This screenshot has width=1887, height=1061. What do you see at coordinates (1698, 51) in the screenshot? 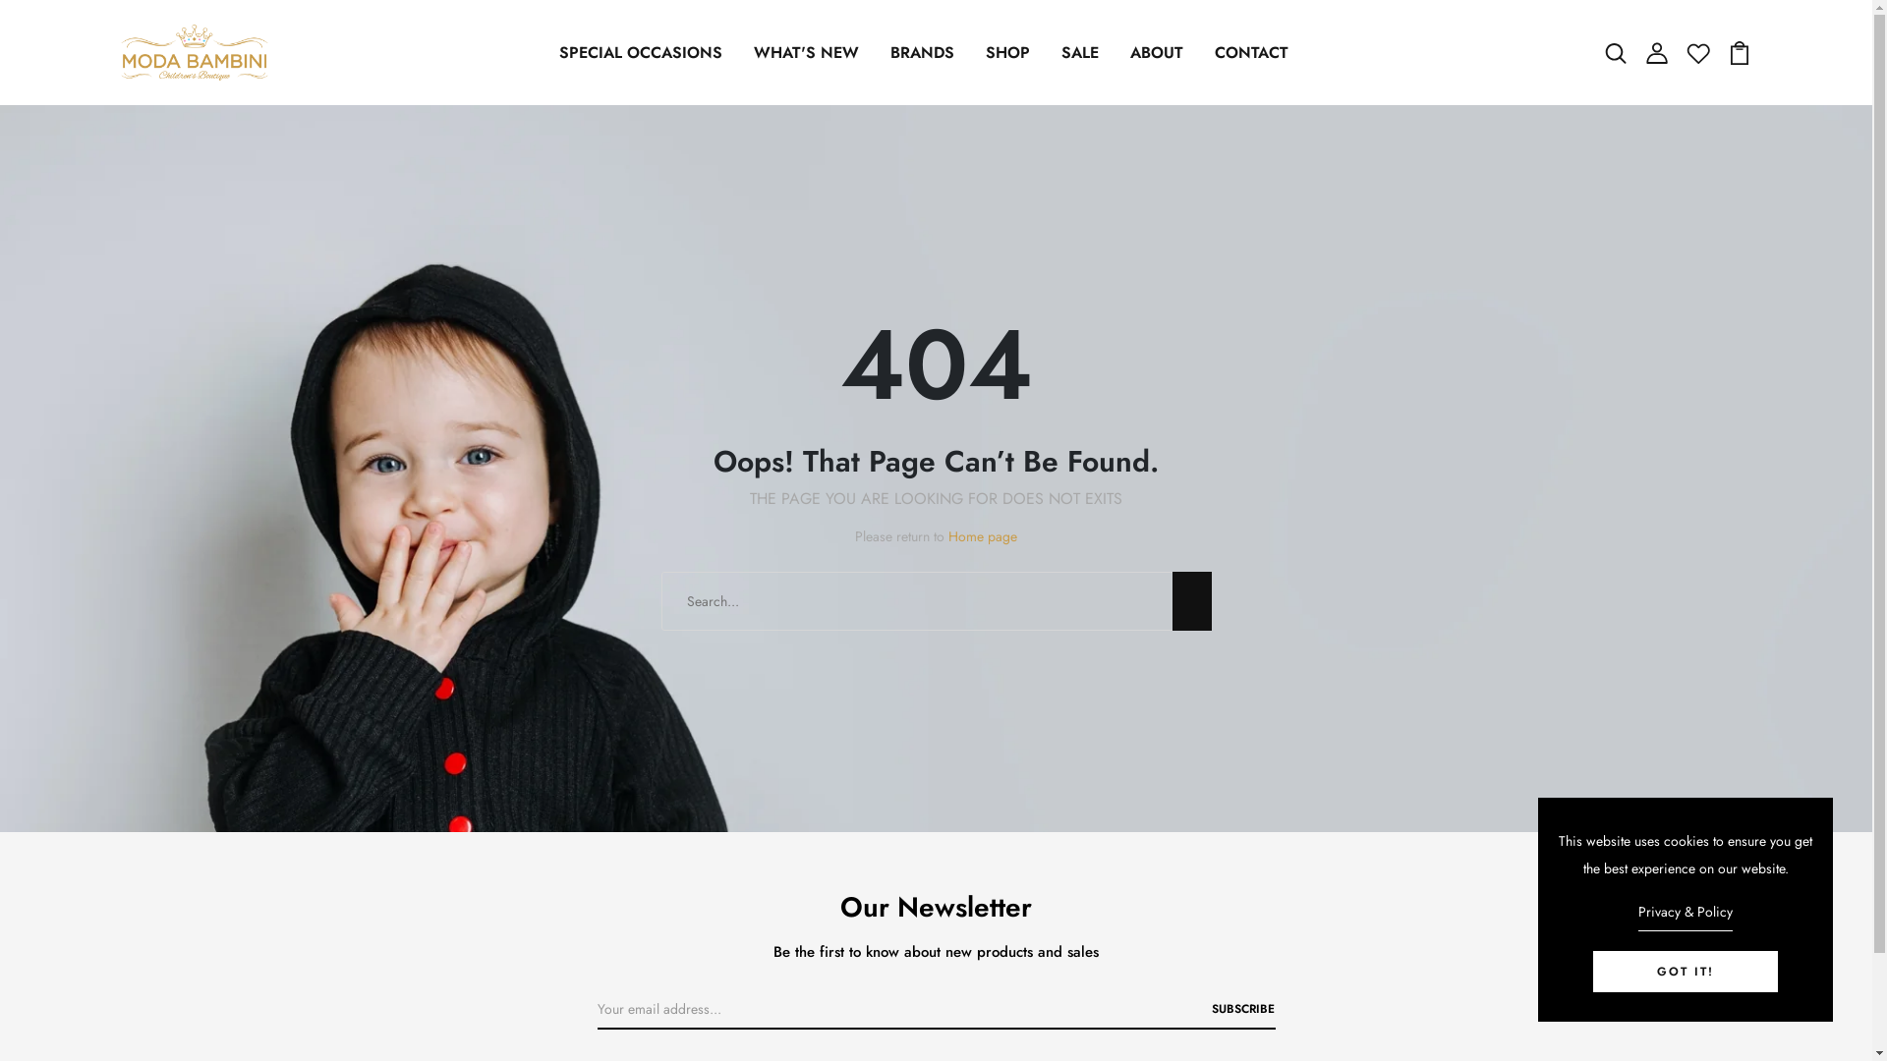
I see `image/svg+xml` at bounding box center [1698, 51].